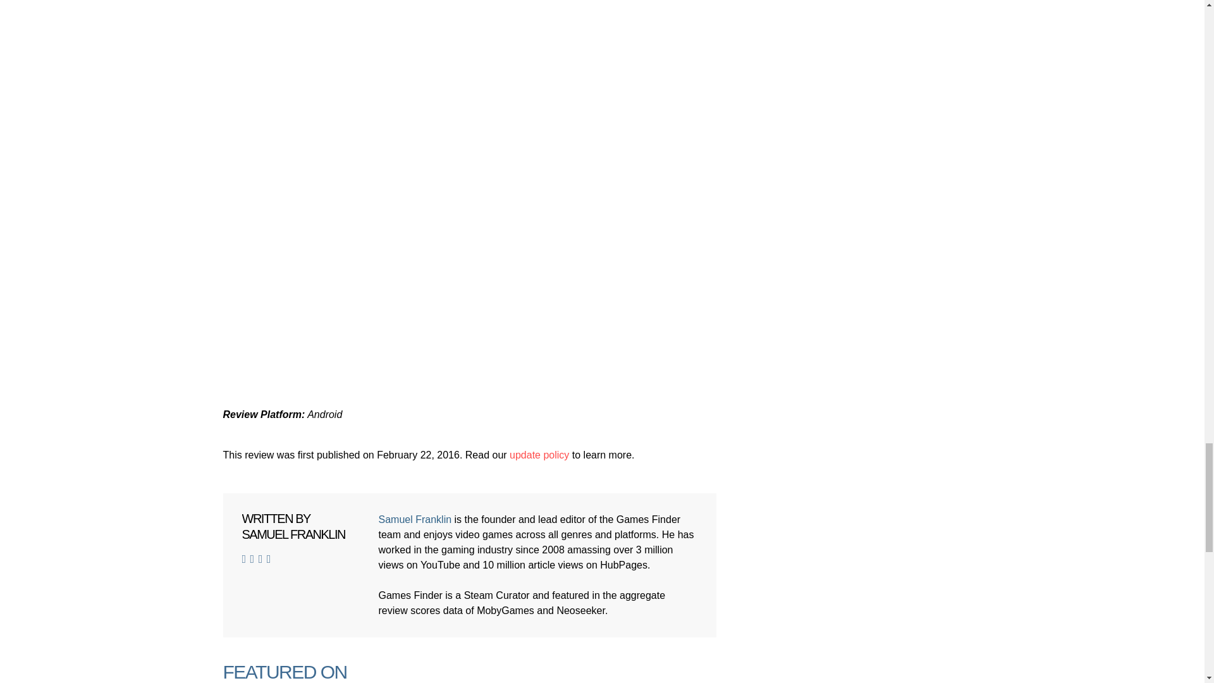 The image size is (1214, 683). Describe the element at coordinates (415, 520) in the screenshot. I see `Samuel Franklin` at that location.